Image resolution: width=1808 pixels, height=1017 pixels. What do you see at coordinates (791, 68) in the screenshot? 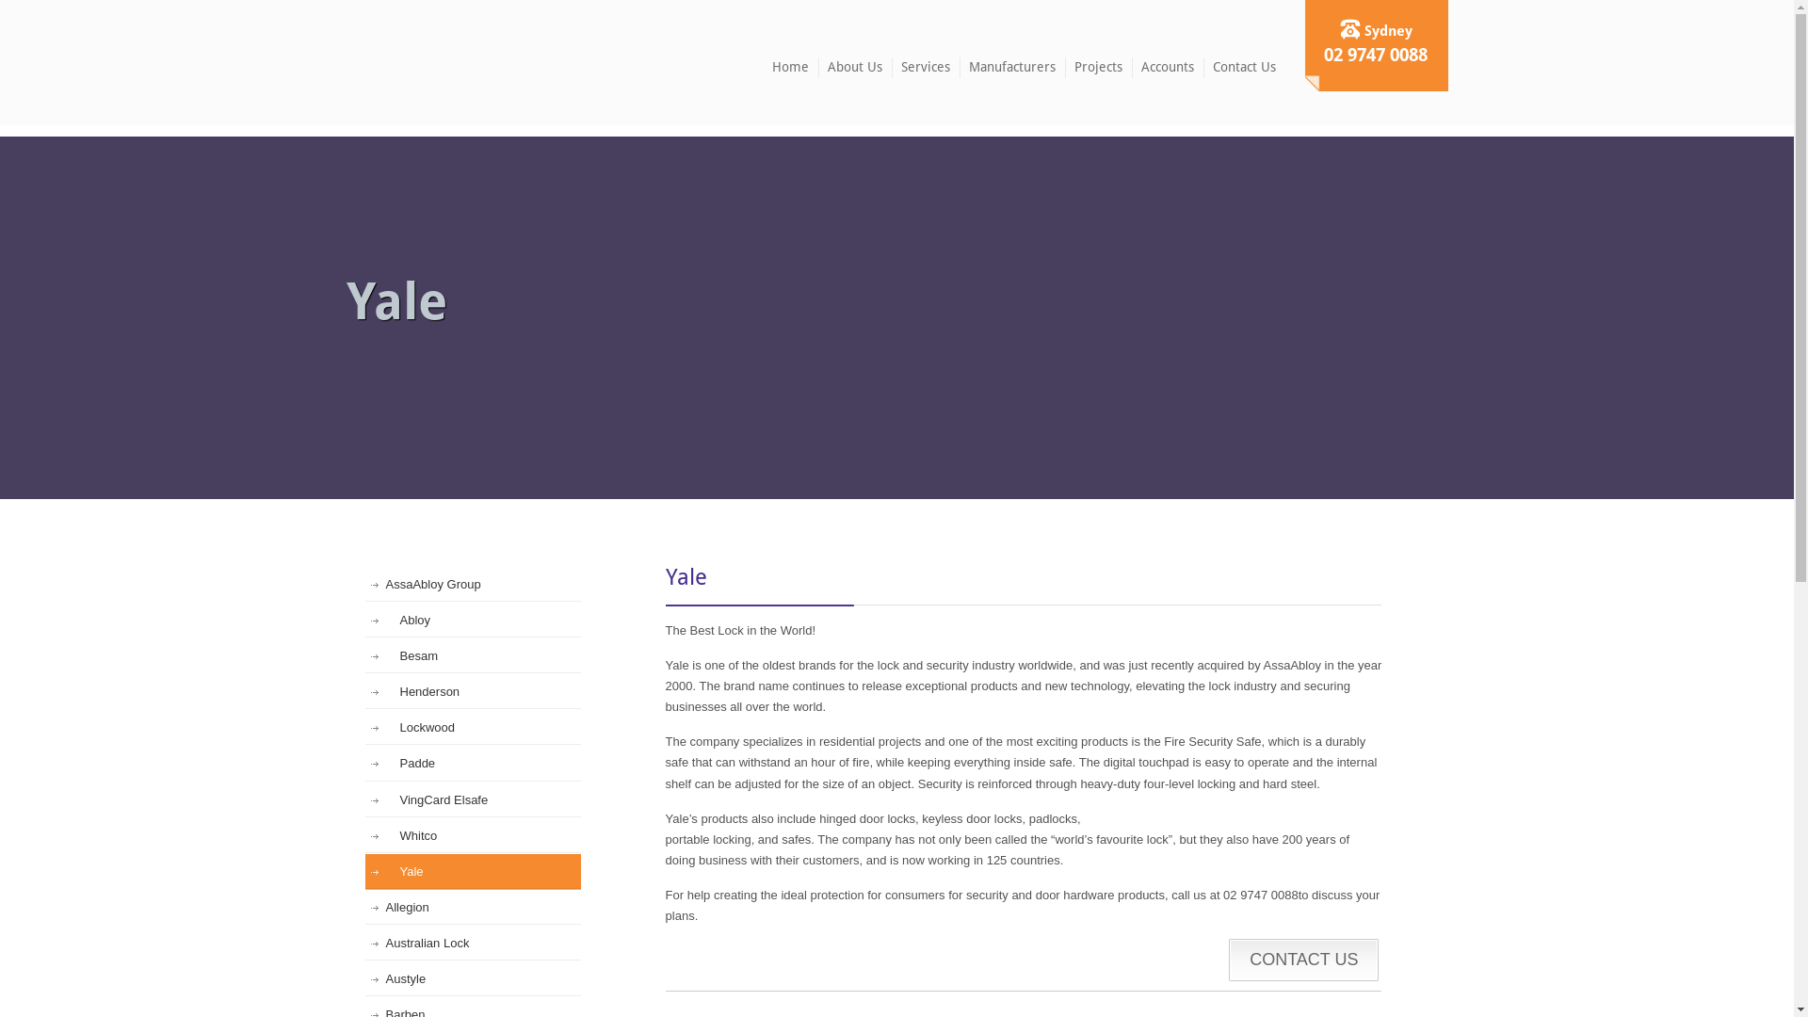
I see `Home` at bounding box center [791, 68].